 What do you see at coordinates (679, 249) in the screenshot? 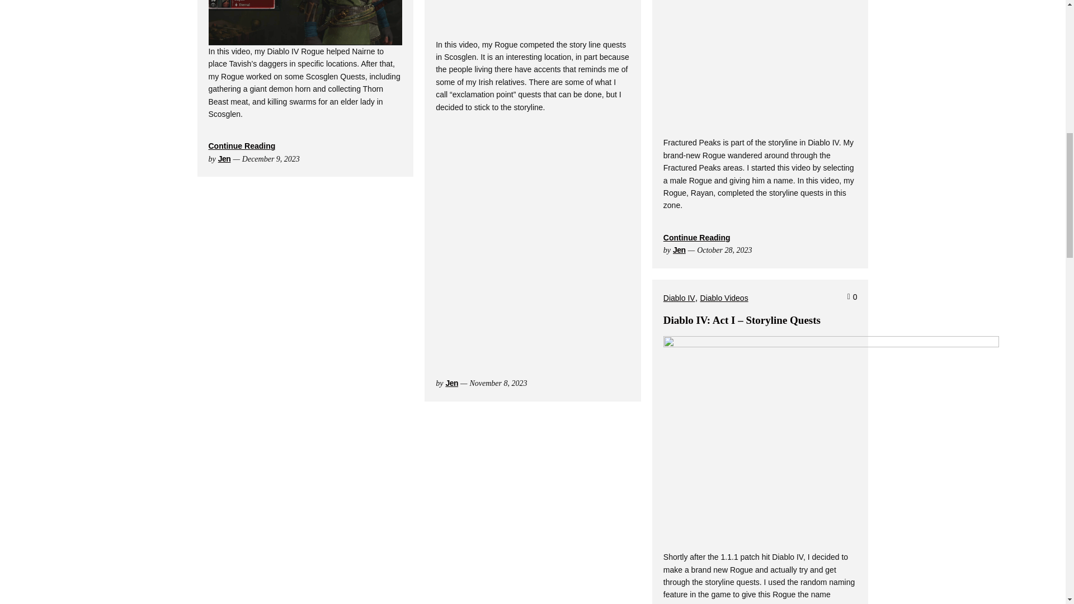
I see `Jen` at bounding box center [679, 249].